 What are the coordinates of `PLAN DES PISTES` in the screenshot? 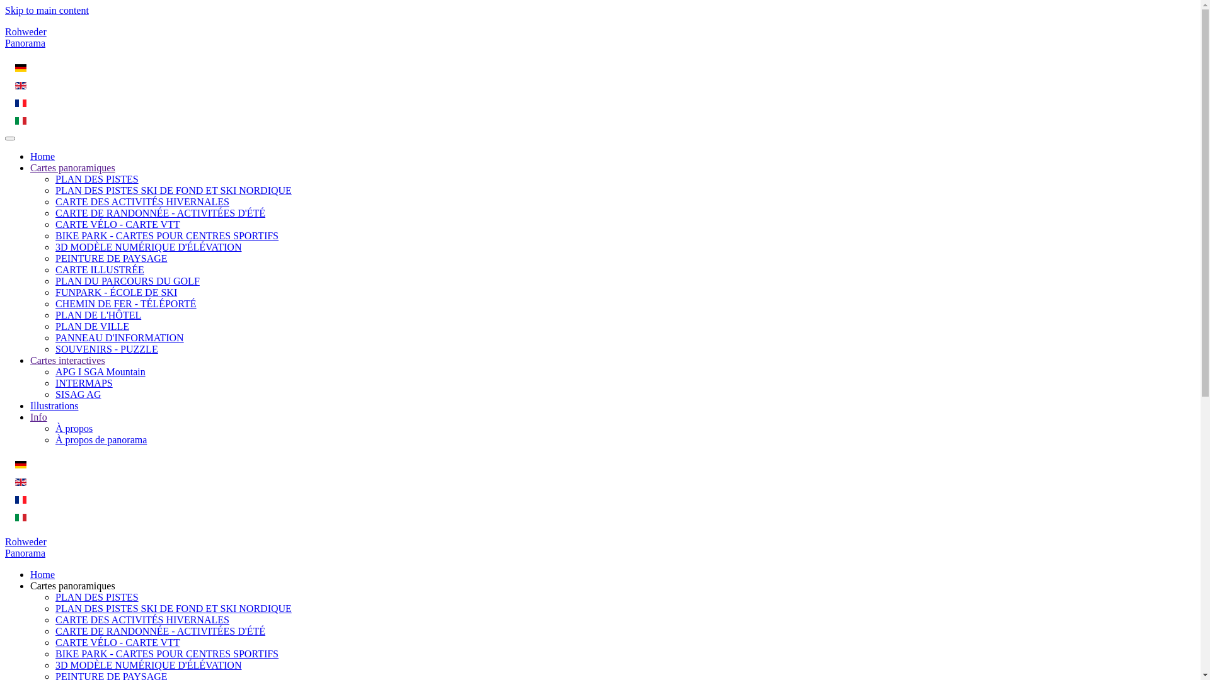 It's located at (97, 597).